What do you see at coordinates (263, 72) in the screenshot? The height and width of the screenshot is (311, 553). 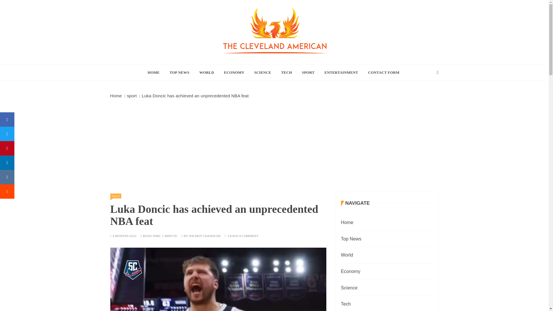 I see `SCIENCE` at bounding box center [263, 72].